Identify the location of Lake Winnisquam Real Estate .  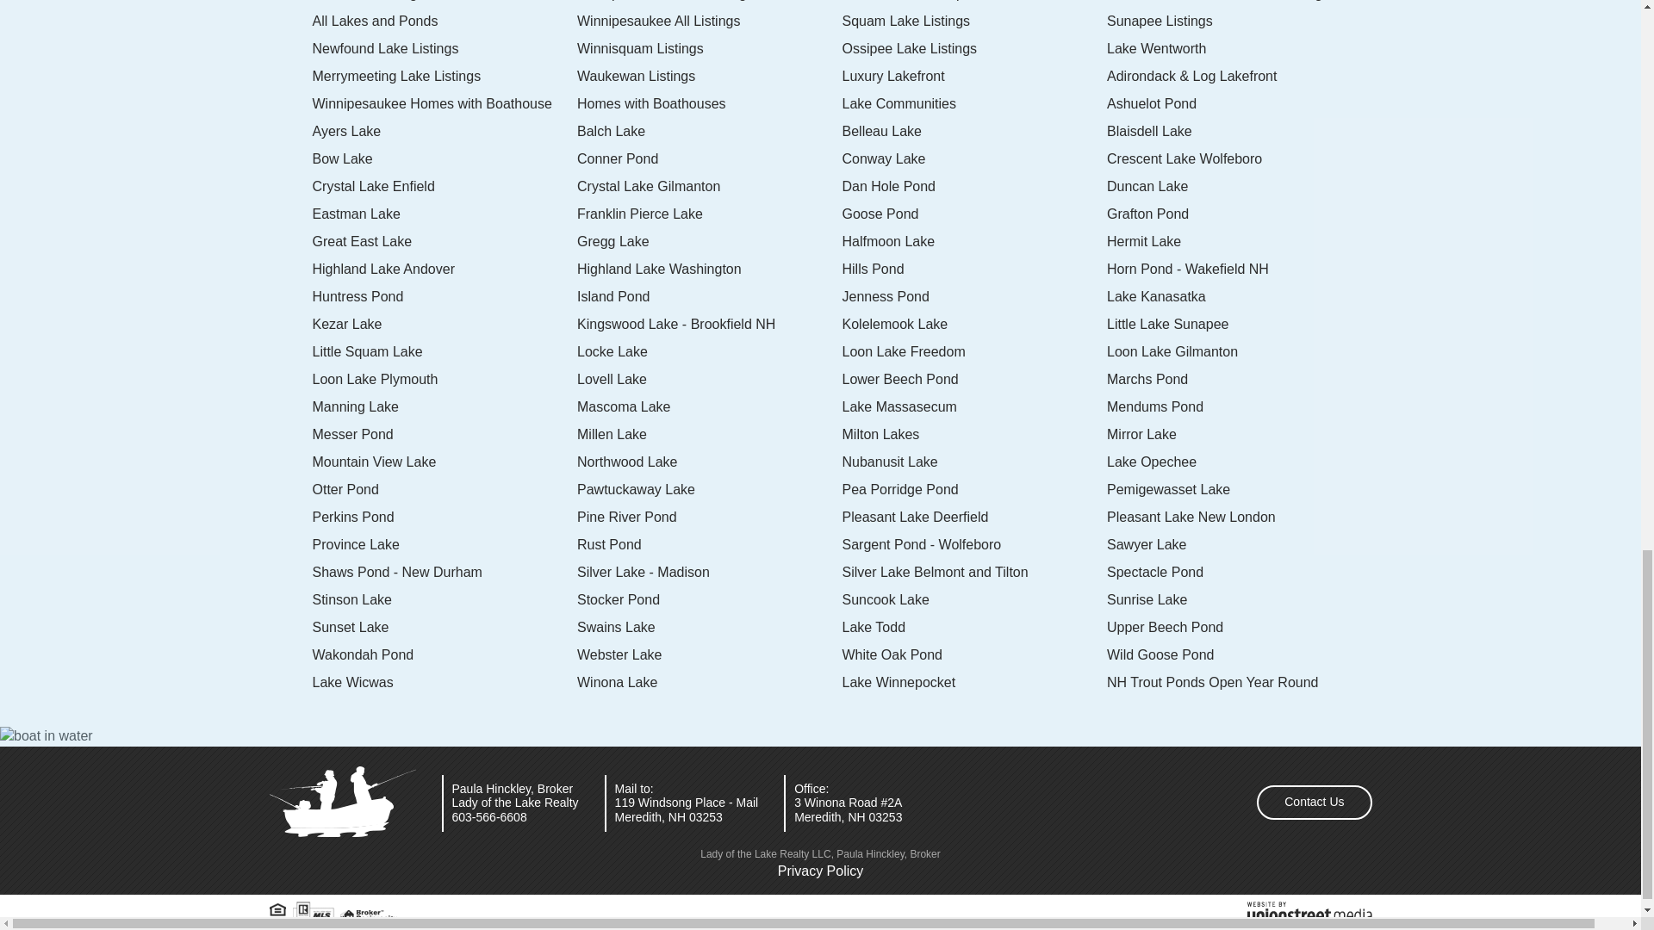
(710, 48).